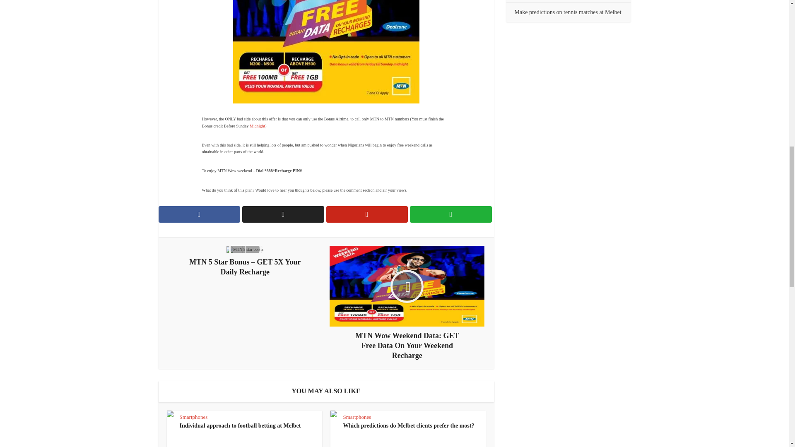  Describe the element at coordinates (240, 425) in the screenshot. I see `Individual approach to football betting at Melbet` at that location.